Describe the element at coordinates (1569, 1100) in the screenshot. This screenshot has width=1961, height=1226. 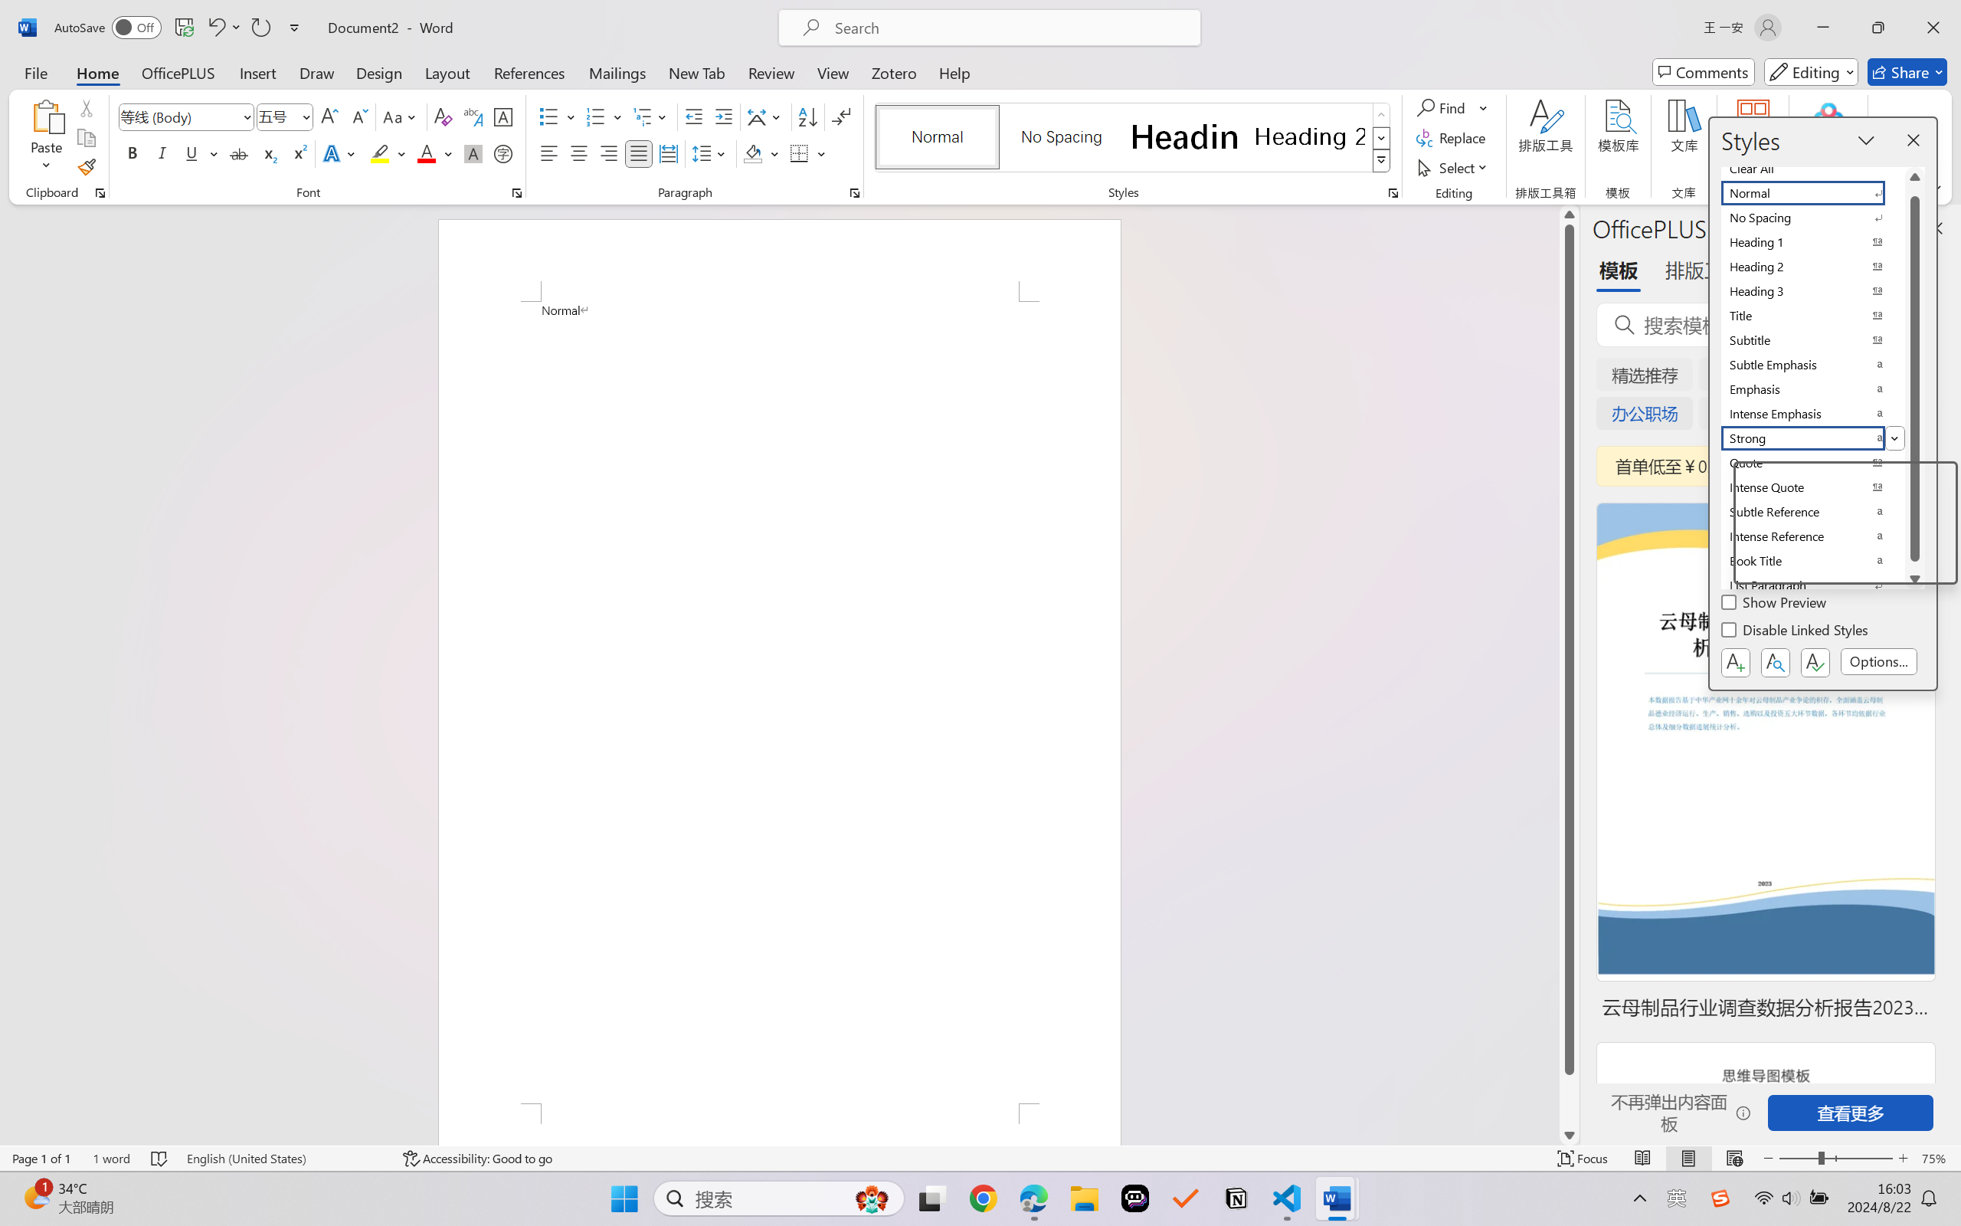
I see `Page down` at that location.